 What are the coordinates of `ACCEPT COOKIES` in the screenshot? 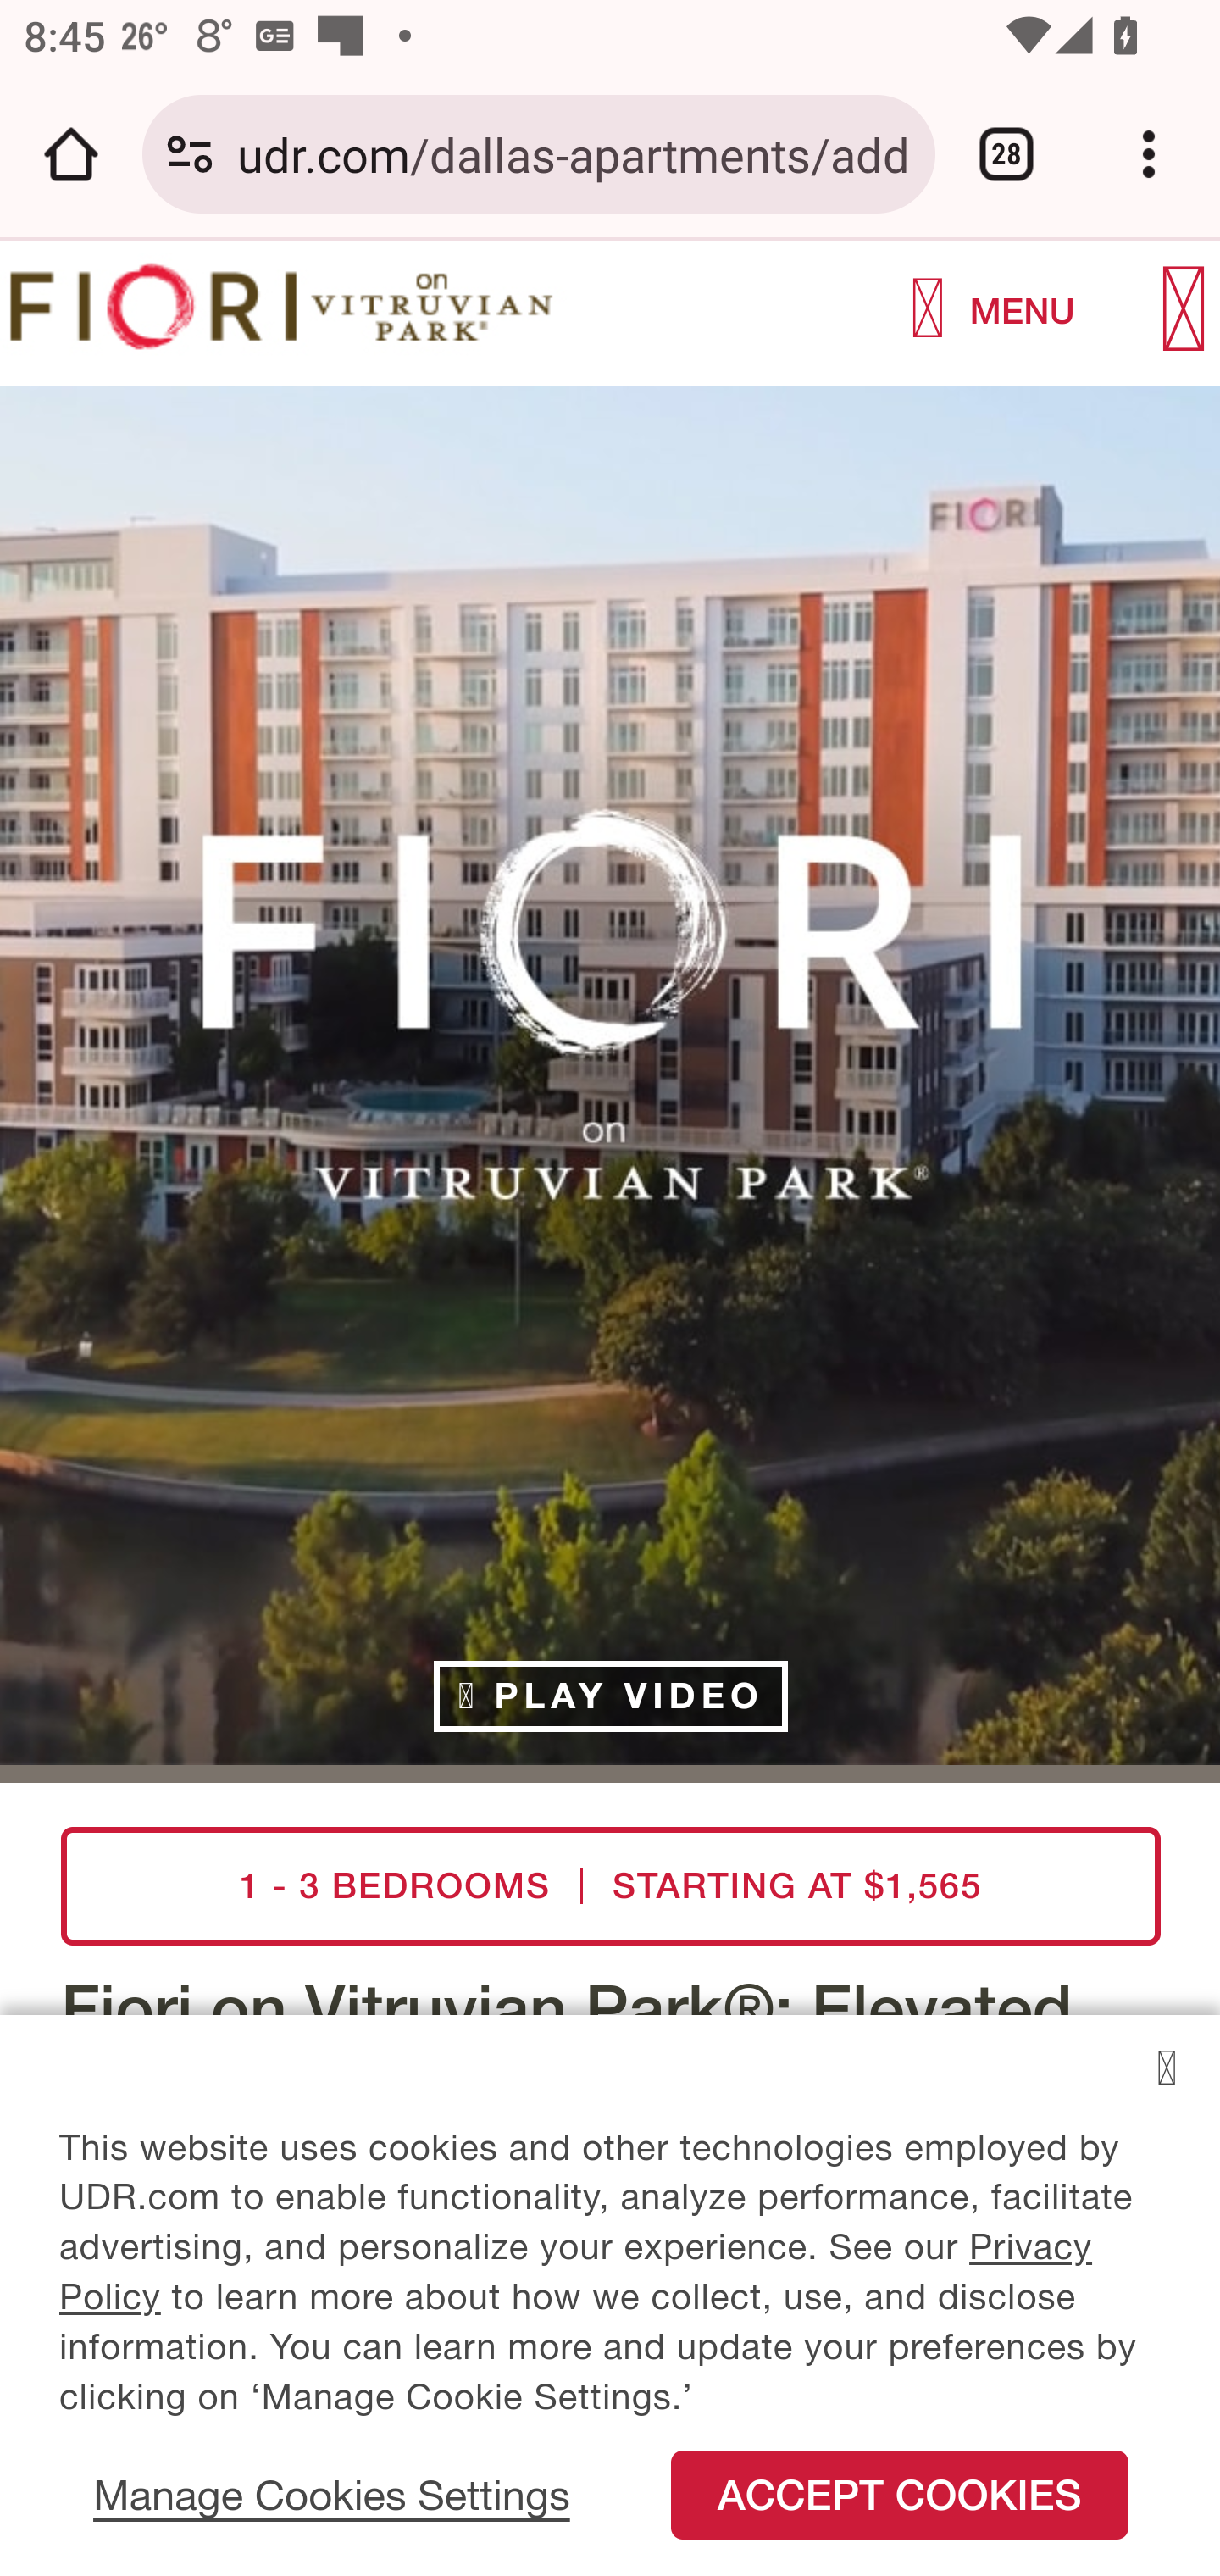 It's located at (900, 2512).